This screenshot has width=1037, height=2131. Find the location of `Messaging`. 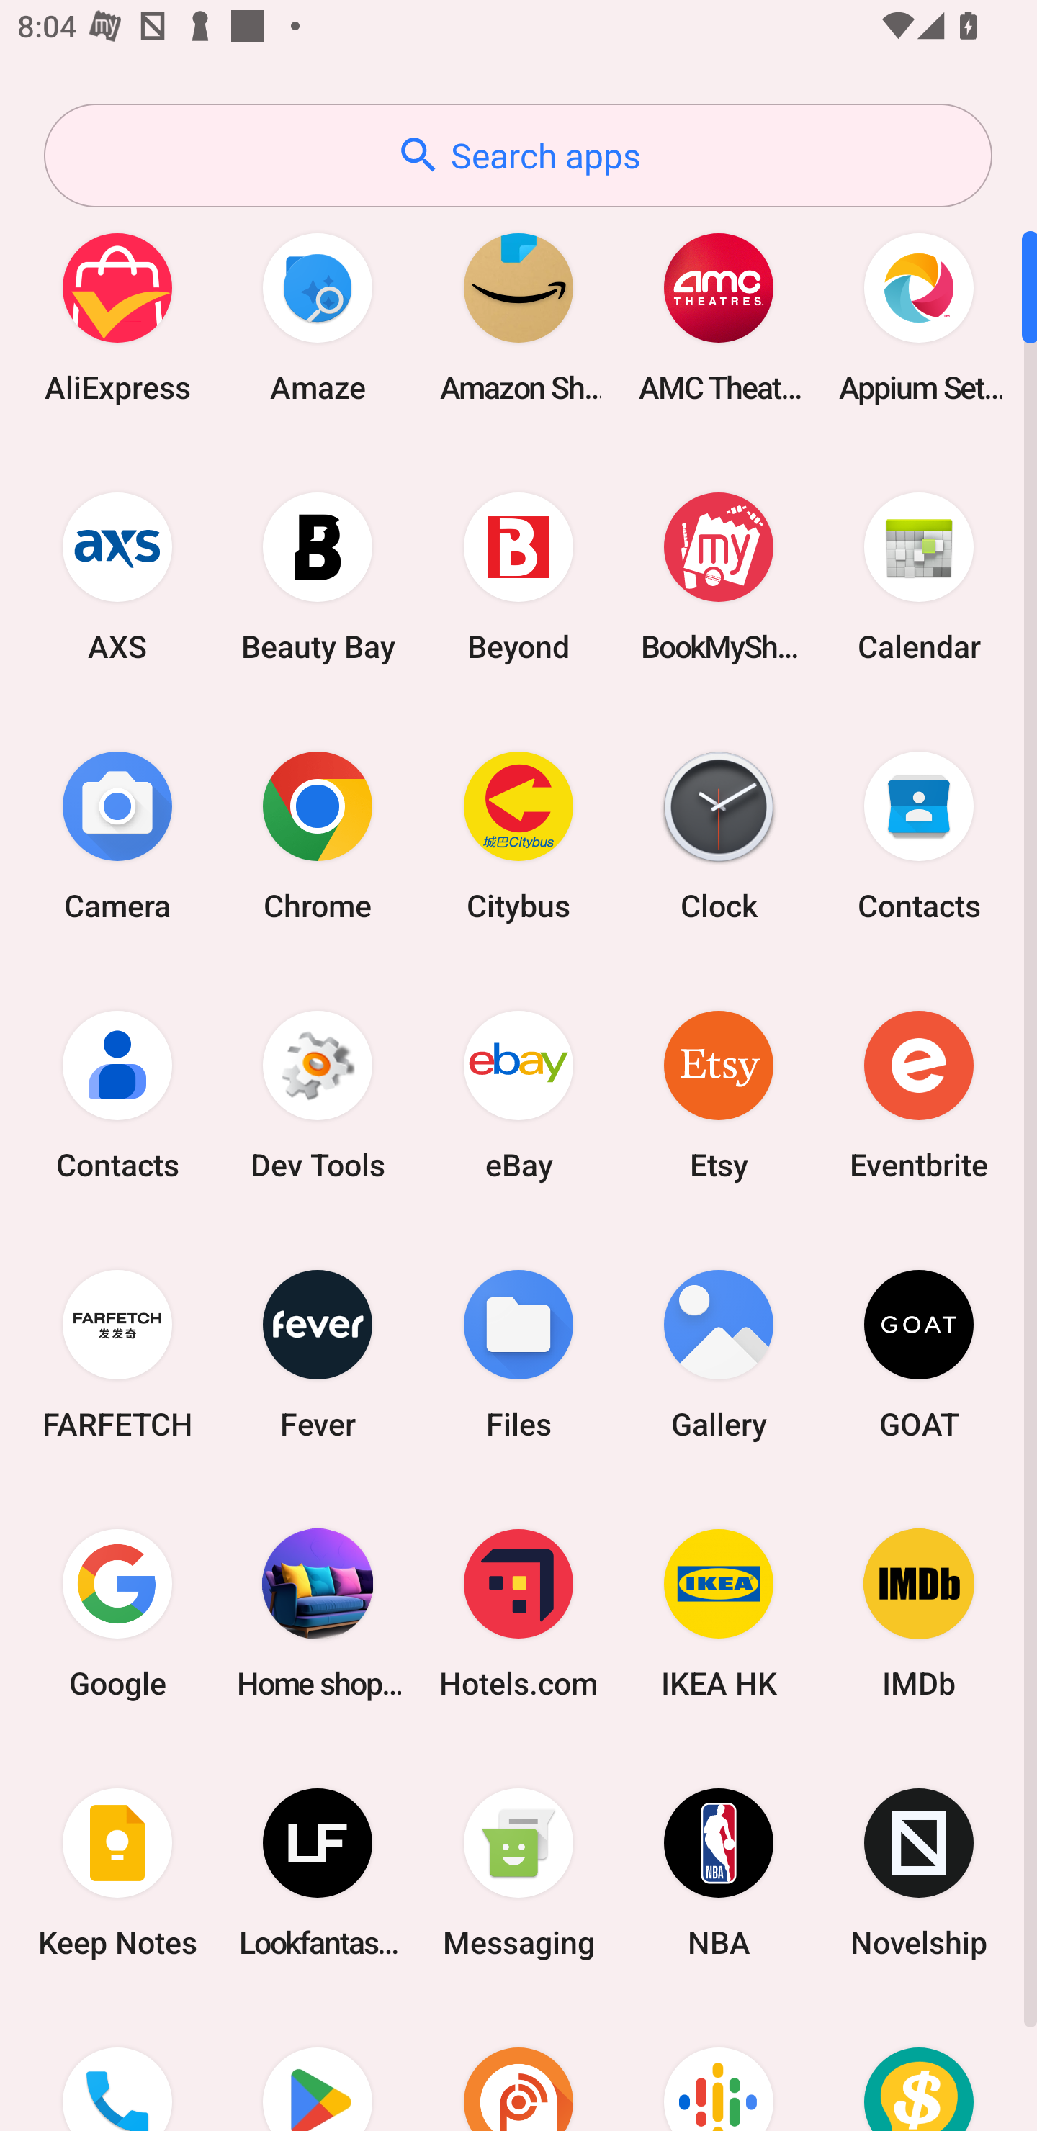

Messaging is located at coordinates (518, 1873).